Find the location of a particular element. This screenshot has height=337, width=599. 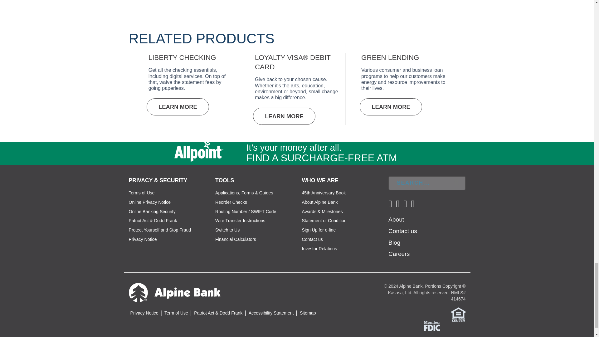

Search... is located at coordinates (427, 183).